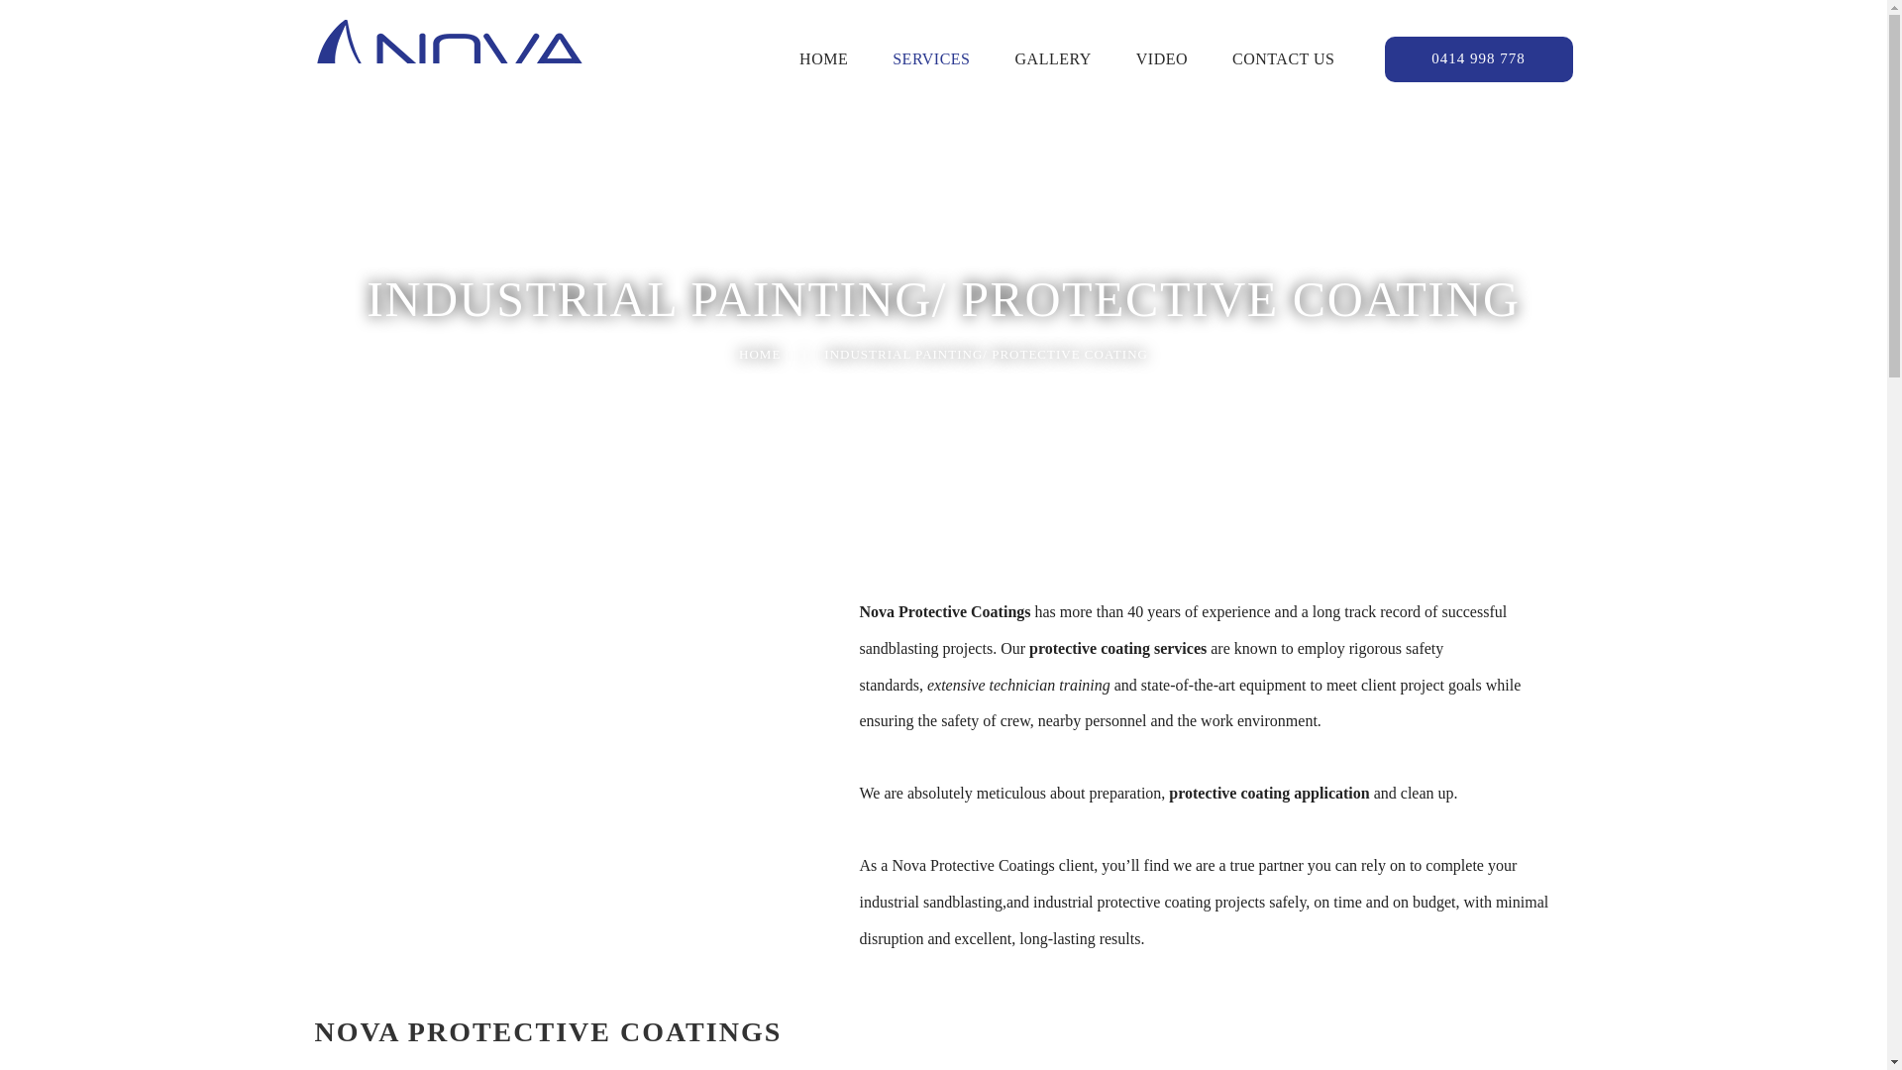  I want to click on HOME, so click(759, 354).